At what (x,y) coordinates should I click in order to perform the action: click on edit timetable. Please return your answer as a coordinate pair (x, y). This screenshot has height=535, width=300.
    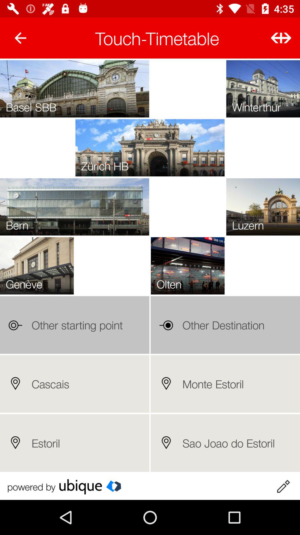
    Looking at the image, I should click on (283, 487).